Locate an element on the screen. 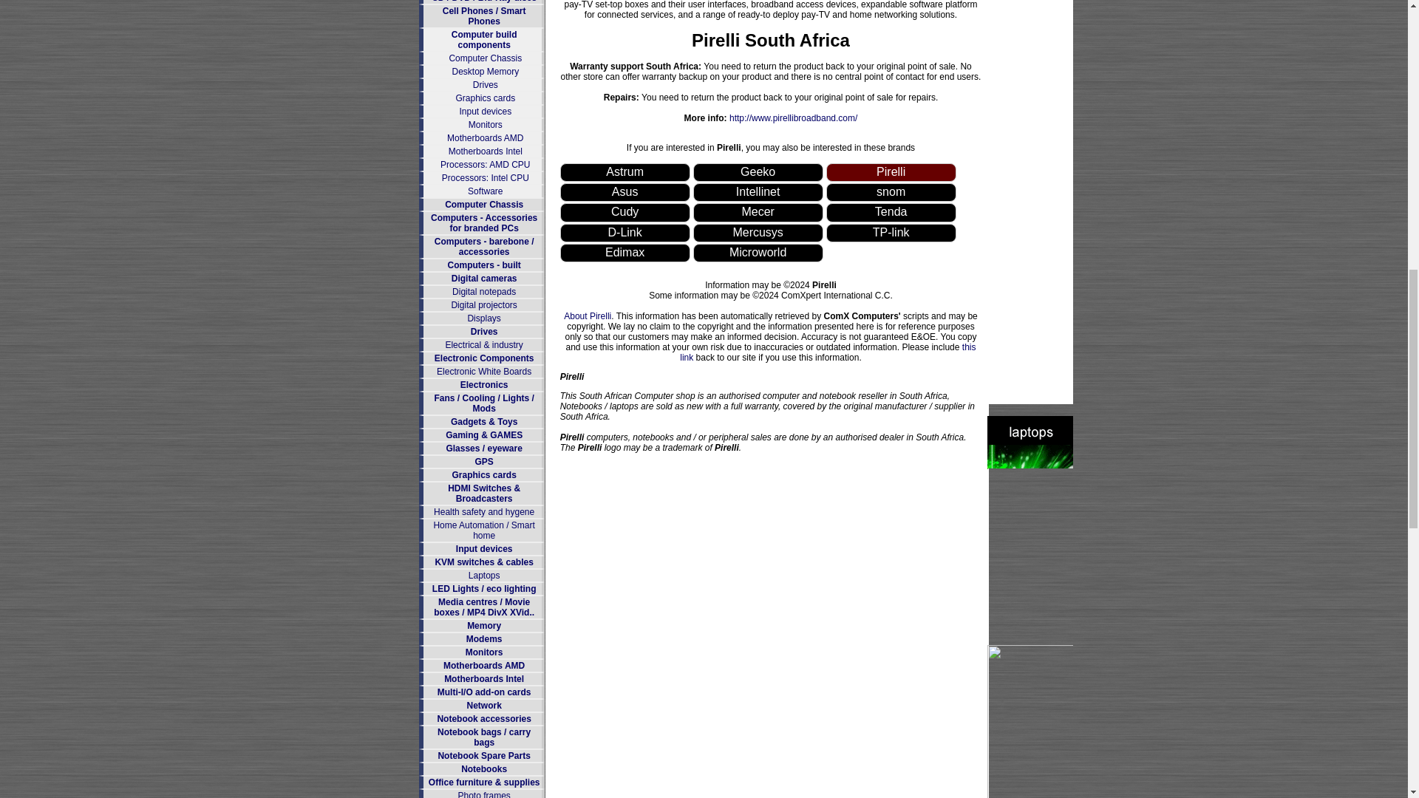 The height and width of the screenshot is (798, 1419). Photo frames is located at coordinates (483, 794).